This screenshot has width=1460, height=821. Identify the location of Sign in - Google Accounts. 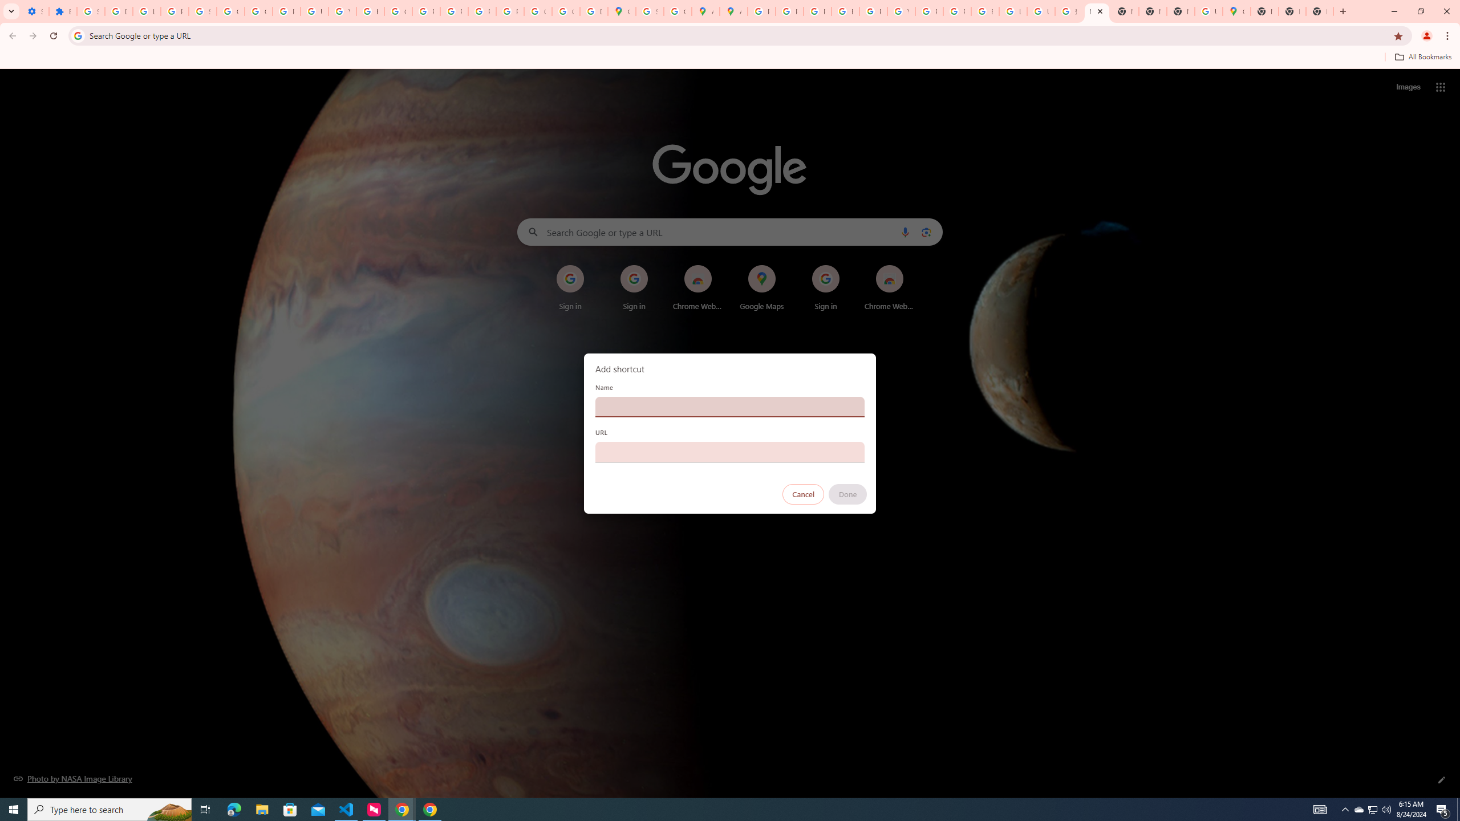
(203, 11).